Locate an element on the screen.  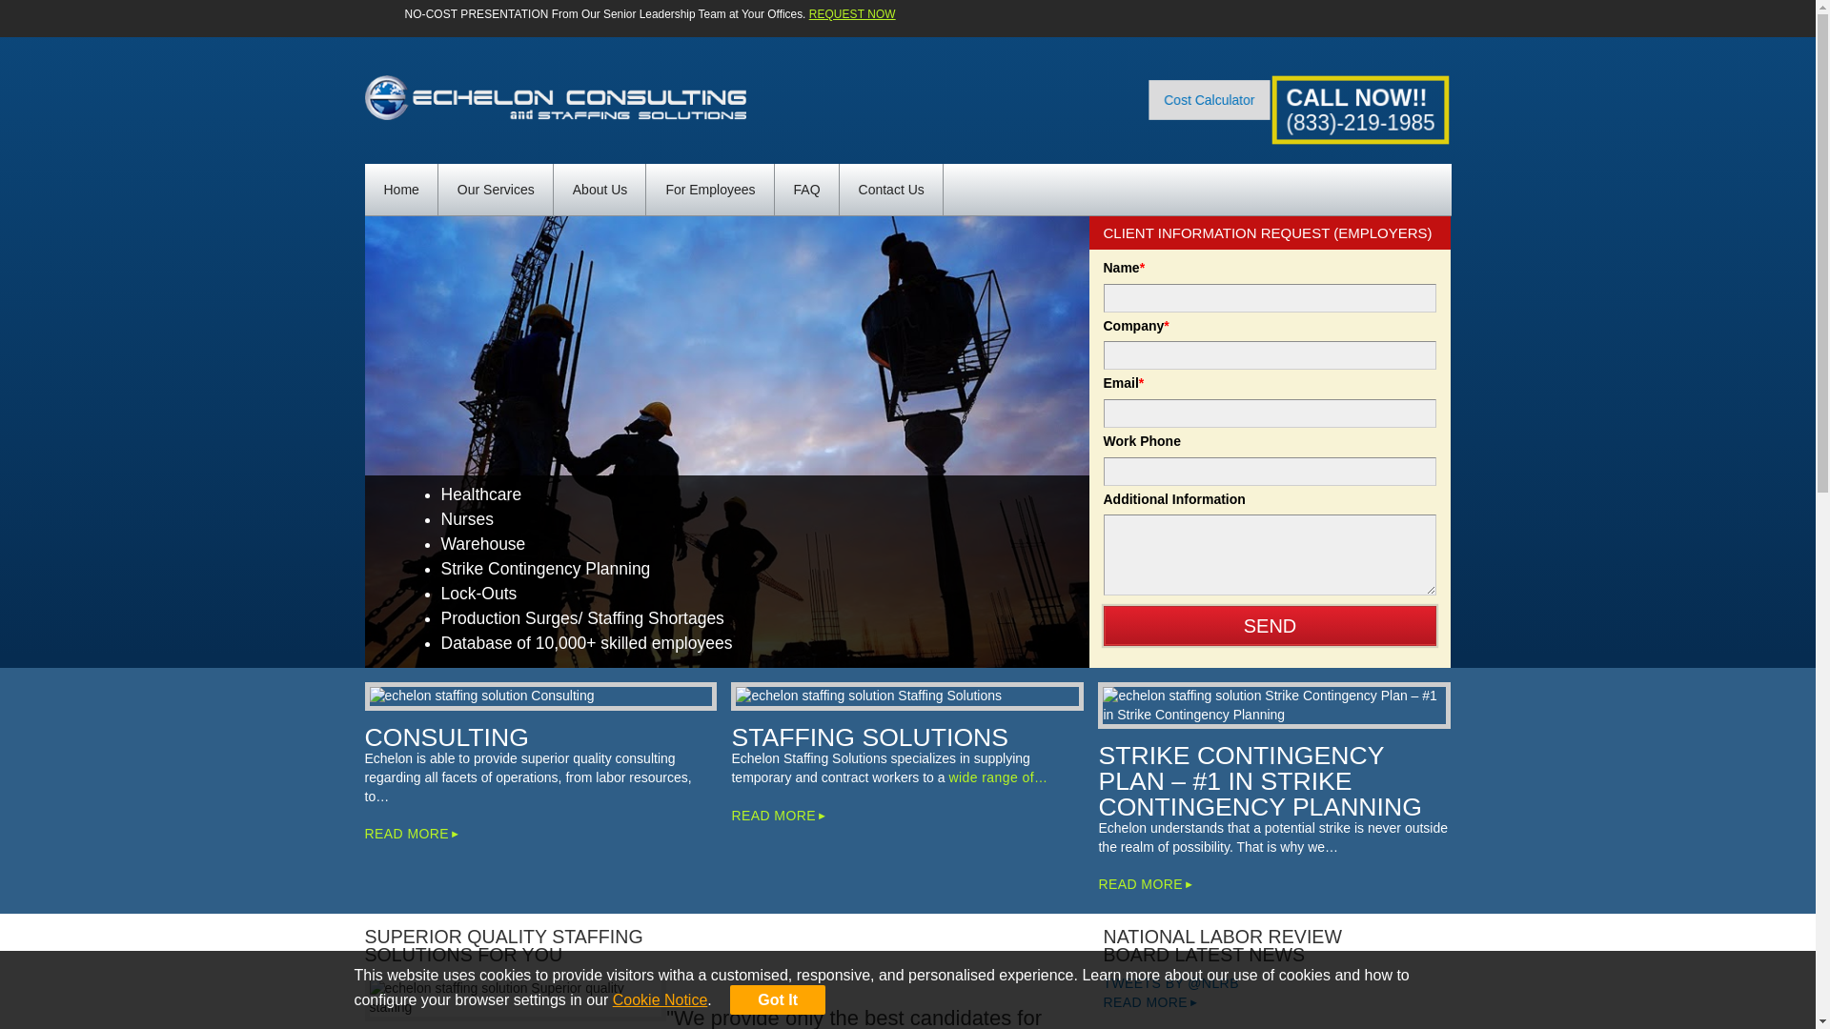
About Us is located at coordinates (600, 190).